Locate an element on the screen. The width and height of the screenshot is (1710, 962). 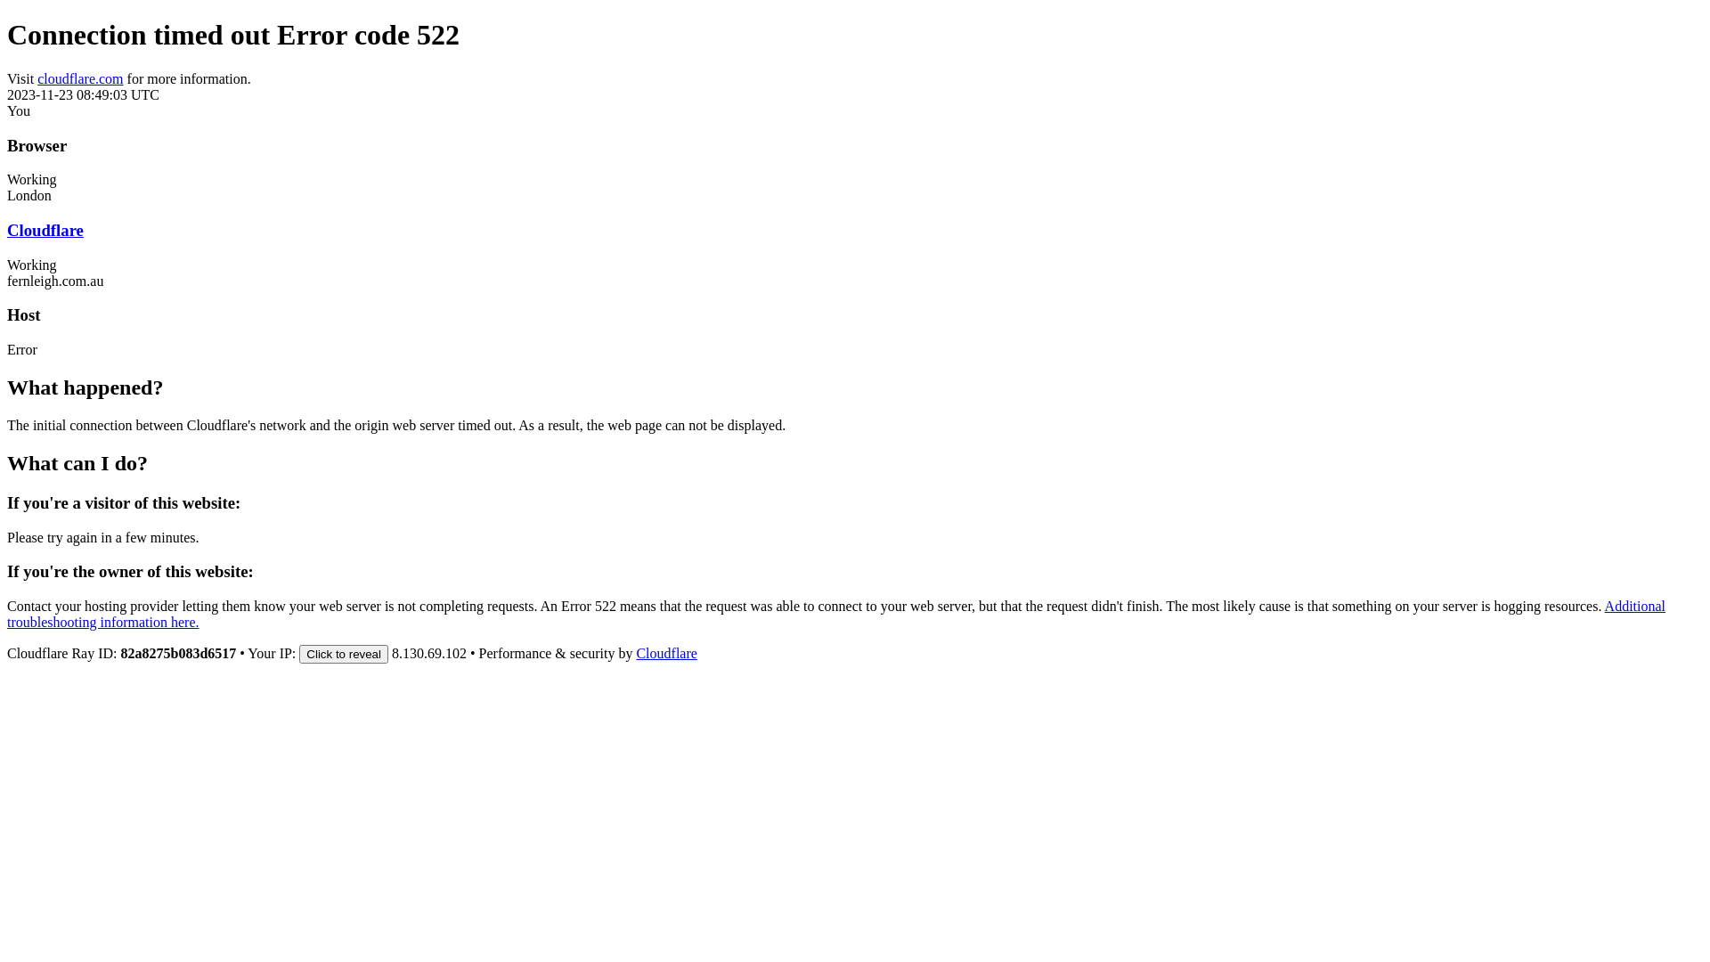
Click to reveal is located at coordinates (344, 654).